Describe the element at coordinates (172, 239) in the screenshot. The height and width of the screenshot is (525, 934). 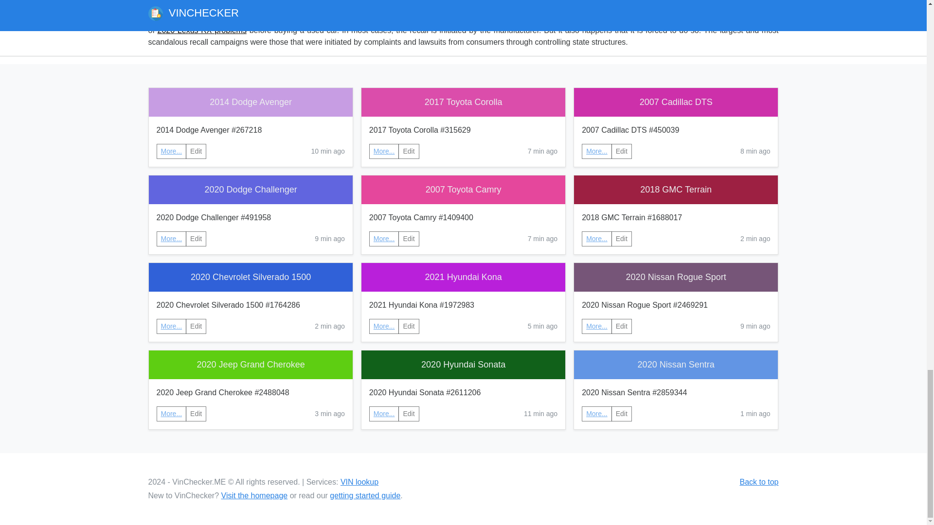
I see `More...` at that location.